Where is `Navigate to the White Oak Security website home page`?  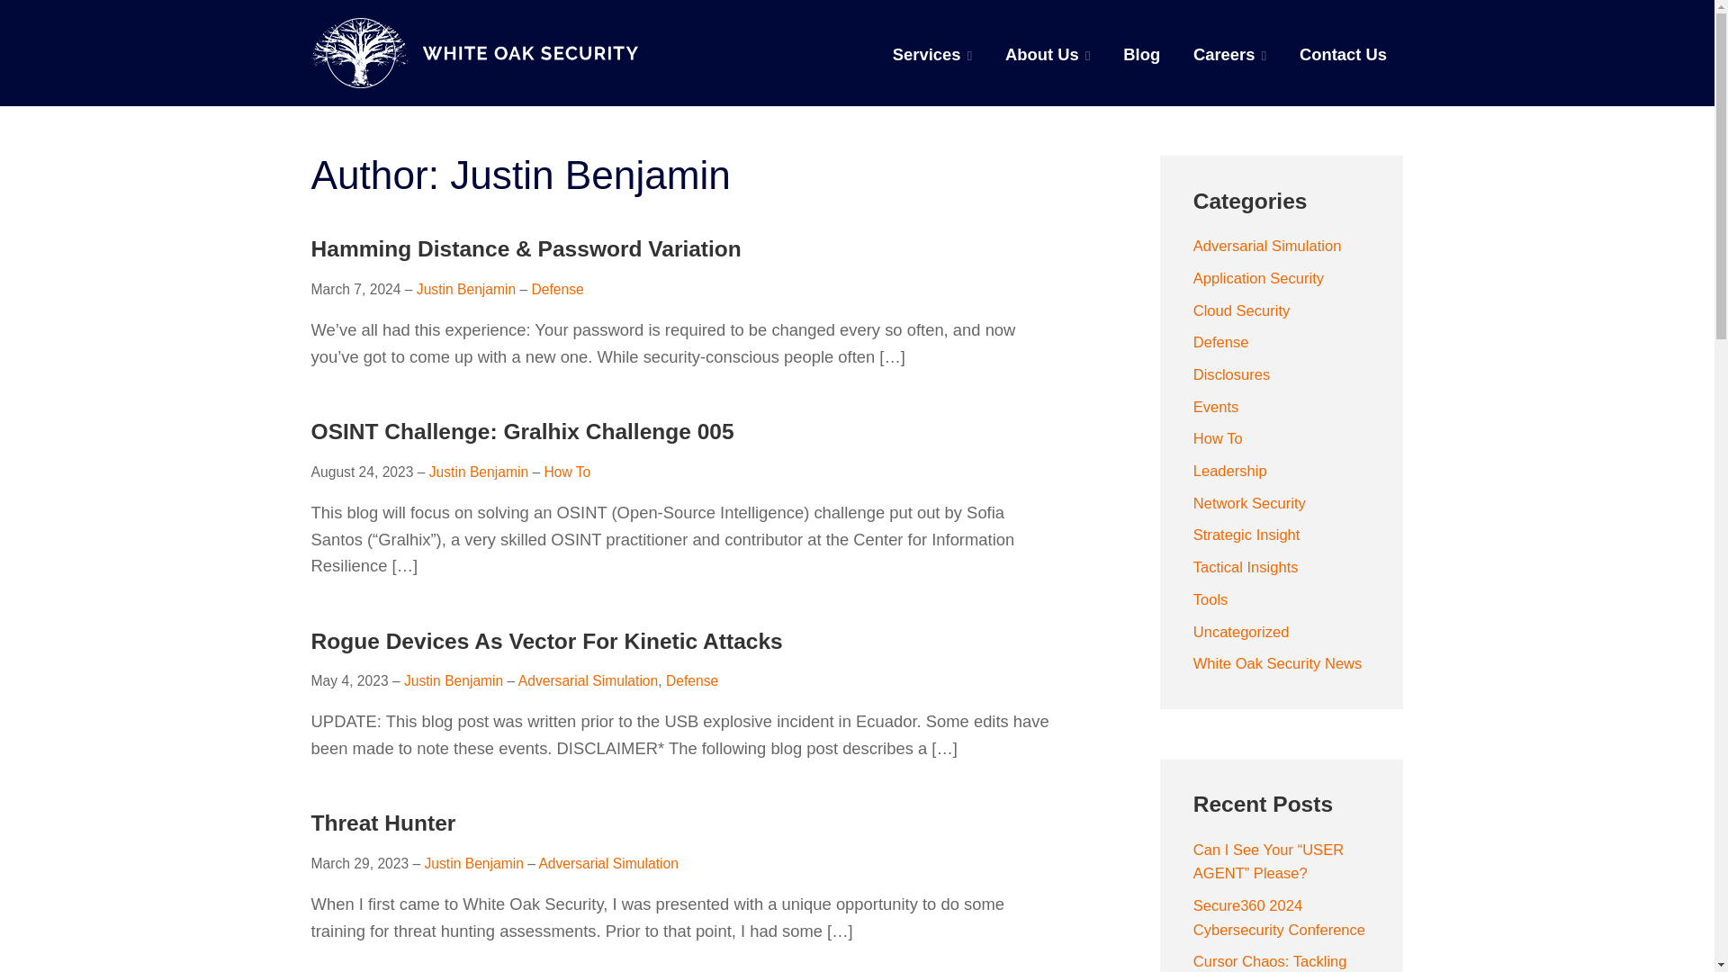 Navigate to the White Oak Security website home page is located at coordinates (473, 52).